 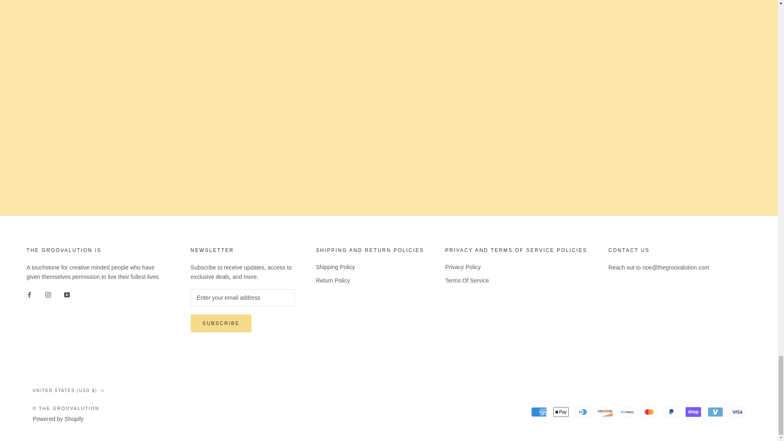 I want to click on Apple Pay, so click(x=561, y=412).